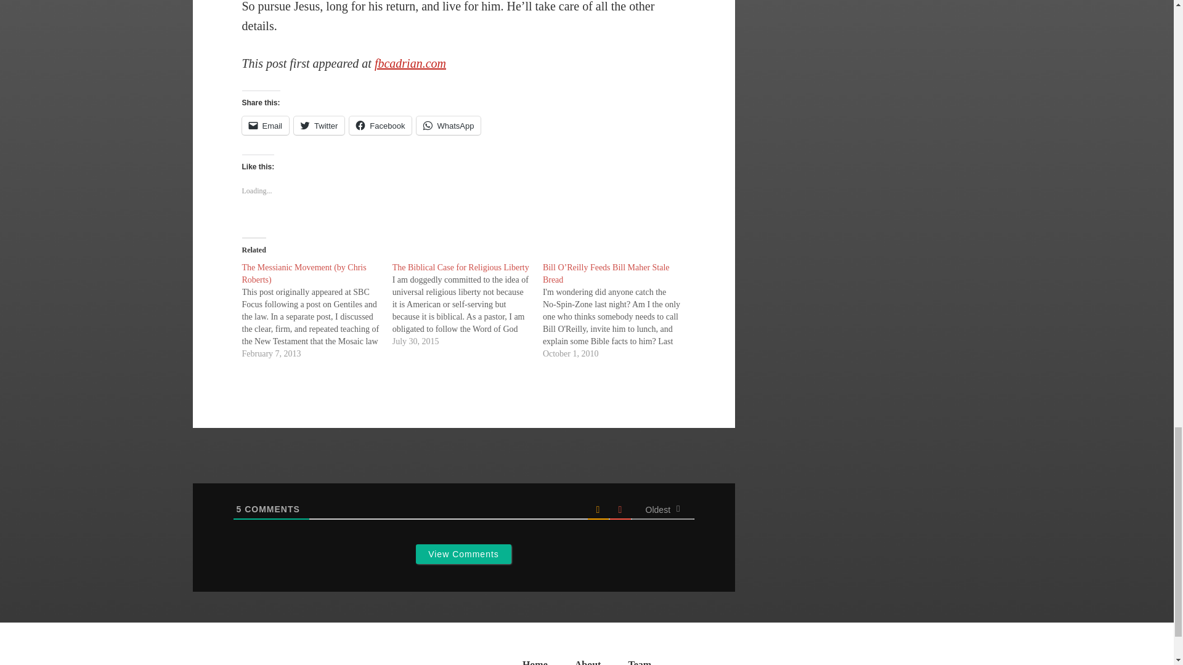  I want to click on The Biblical Case for Religious Liberty, so click(461, 267).